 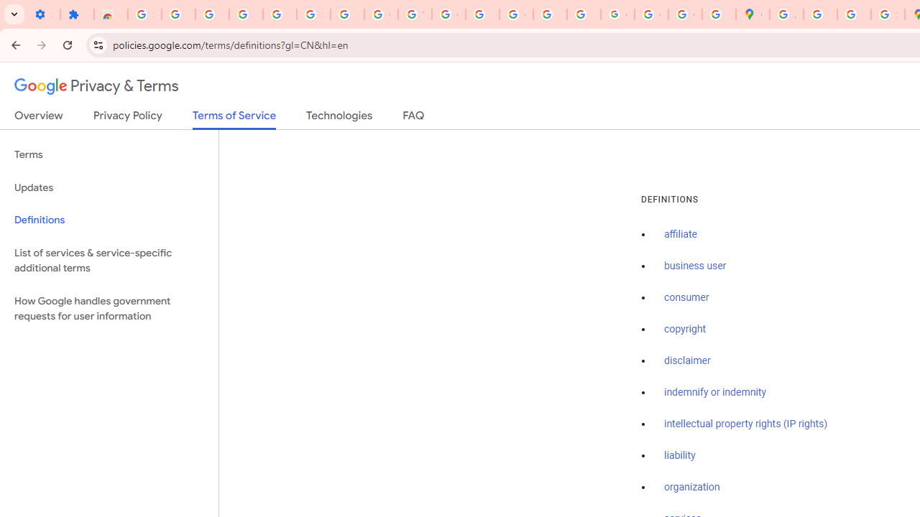 What do you see at coordinates (111, 14) in the screenshot?
I see `Reviews: Helix Fruit Jump Arcade Game` at bounding box center [111, 14].